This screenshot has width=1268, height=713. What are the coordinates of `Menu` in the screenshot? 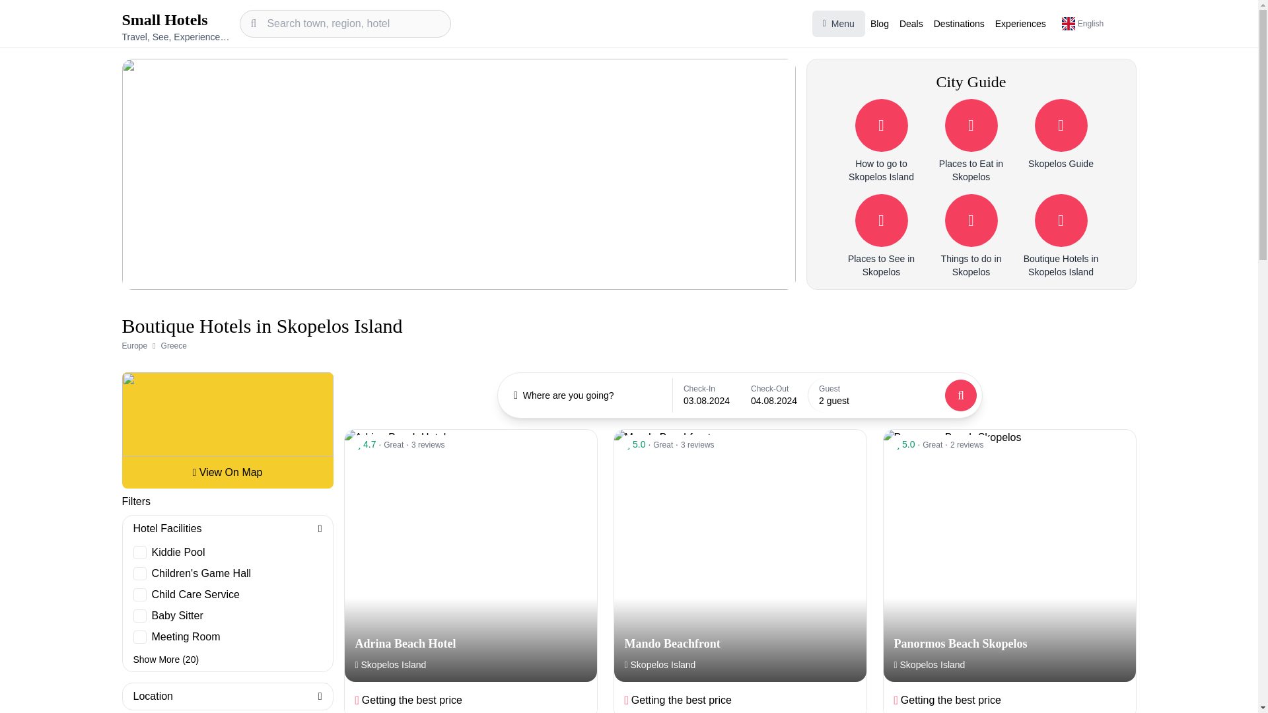 It's located at (839, 24).